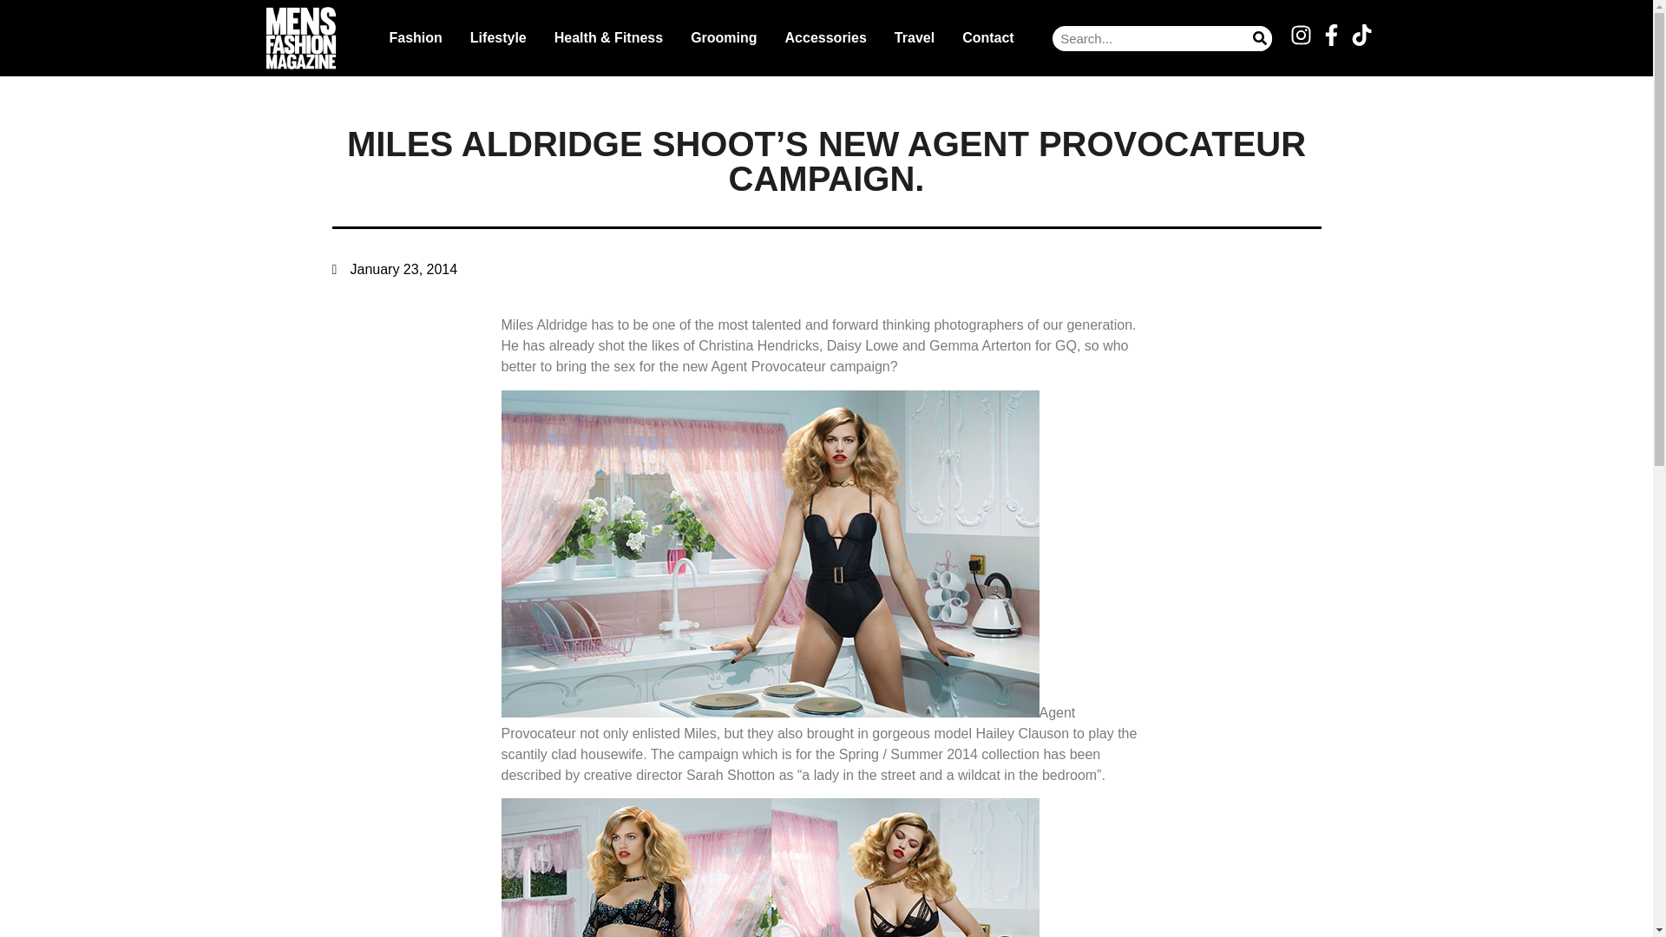  Describe the element at coordinates (987, 38) in the screenshot. I see `Contact` at that location.